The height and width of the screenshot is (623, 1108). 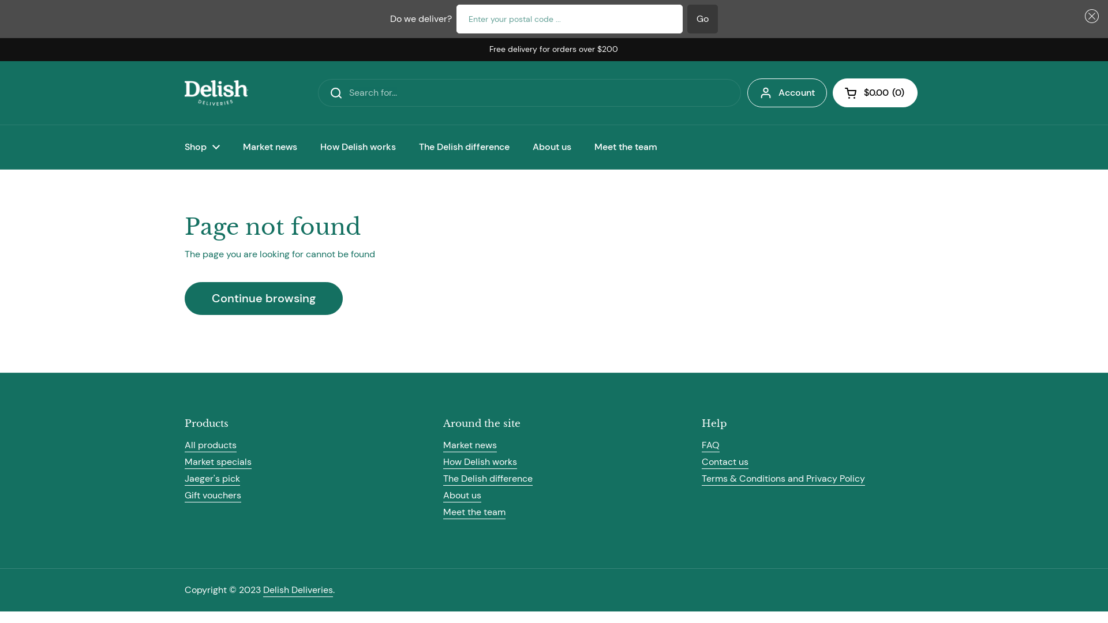 I want to click on How Delish works, so click(x=358, y=147).